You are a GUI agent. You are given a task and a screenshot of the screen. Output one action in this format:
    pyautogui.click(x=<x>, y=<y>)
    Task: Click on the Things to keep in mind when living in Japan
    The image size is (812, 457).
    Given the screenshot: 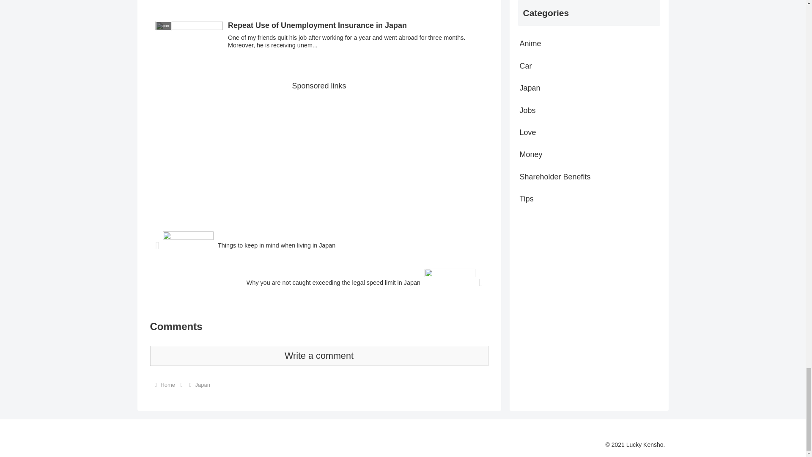 What is the action you would take?
    pyautogui.click(x=318, y=245)
    